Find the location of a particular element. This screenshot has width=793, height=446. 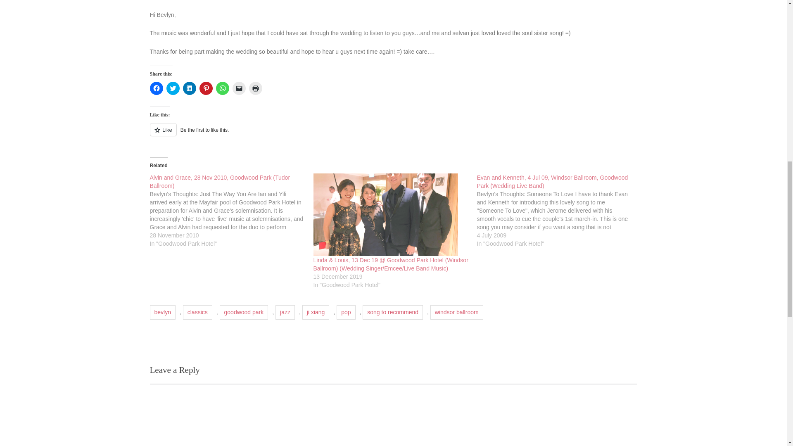

Comment Form is located at coordinates (393, 415).